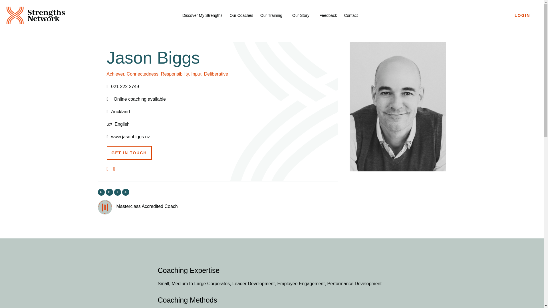 This screenshot has width=548, height=308. What do you see at coordinates (273, 15) in the screenshot?
I see `Our Training` at bounding box center [273, 15].